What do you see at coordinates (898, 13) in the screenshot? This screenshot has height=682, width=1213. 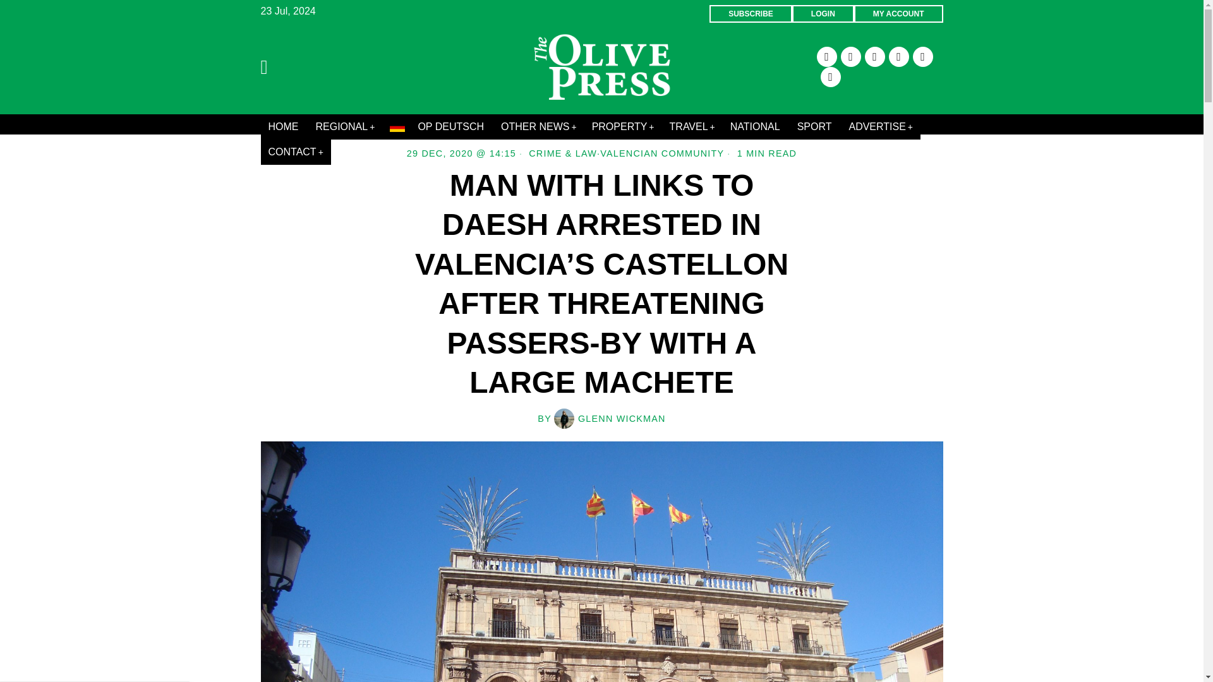 I see `MY ACCOUNT` at bounding box center [898, 13].